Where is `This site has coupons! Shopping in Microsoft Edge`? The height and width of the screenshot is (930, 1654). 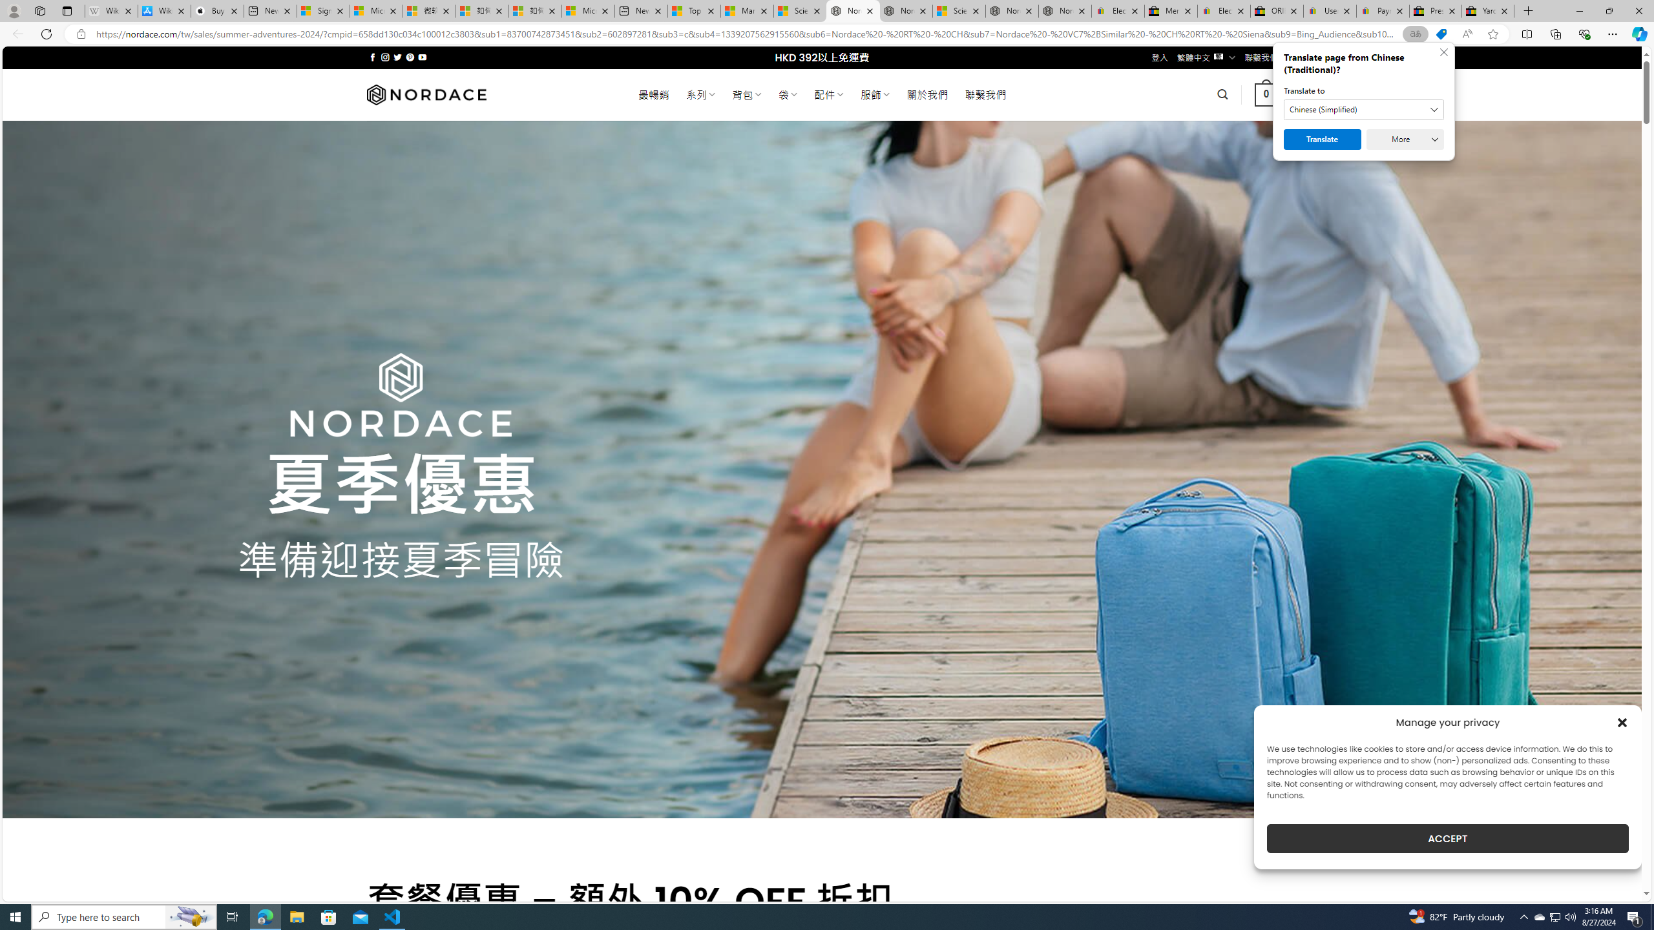
This site has coupons! Shopping in Microsoft Edge is located at coordinates (1441, 34).